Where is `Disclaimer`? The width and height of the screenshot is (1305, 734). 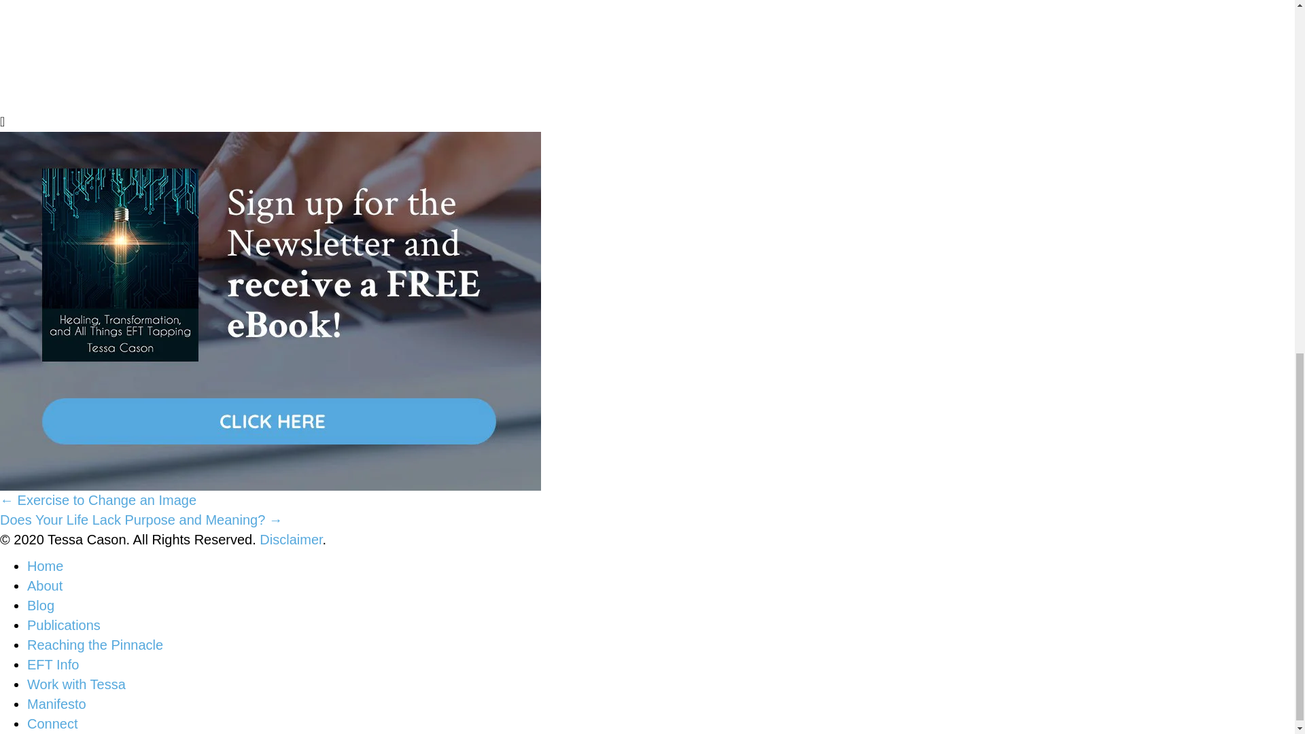
Disclaimer is located at coordinates (291, 540).